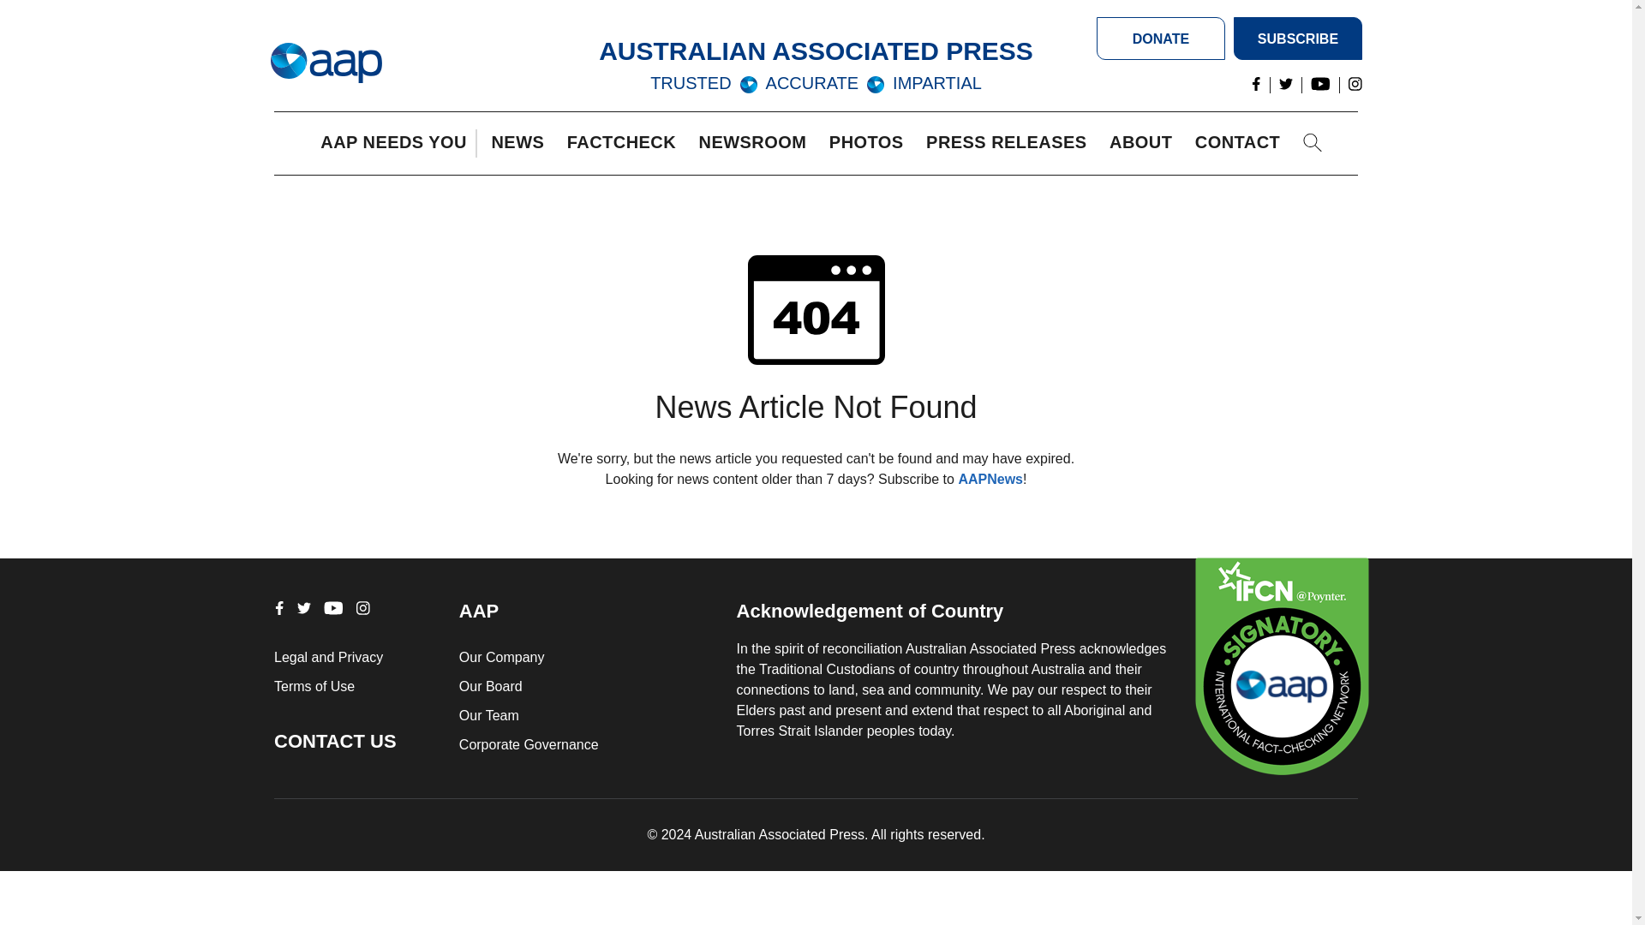 Image resolution: width=1645 pixels, height=925 pixels. What do you see at coordinates (1145, 143) in the screenshot?
I see `ABOUT` at bounding box center [1145, 143].